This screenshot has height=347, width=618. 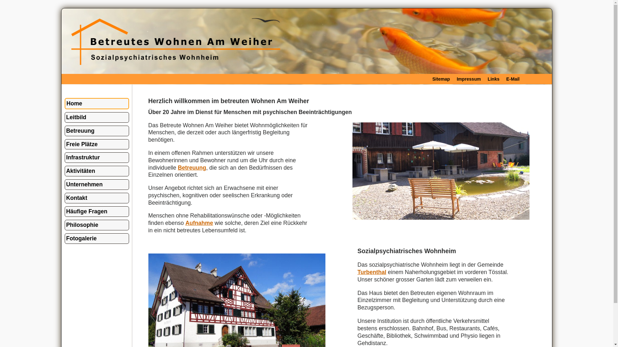 What do you see at coordinates (97, 238) in the screenshot?
I see `Fotogalerie` at bounding box center [97, 238].